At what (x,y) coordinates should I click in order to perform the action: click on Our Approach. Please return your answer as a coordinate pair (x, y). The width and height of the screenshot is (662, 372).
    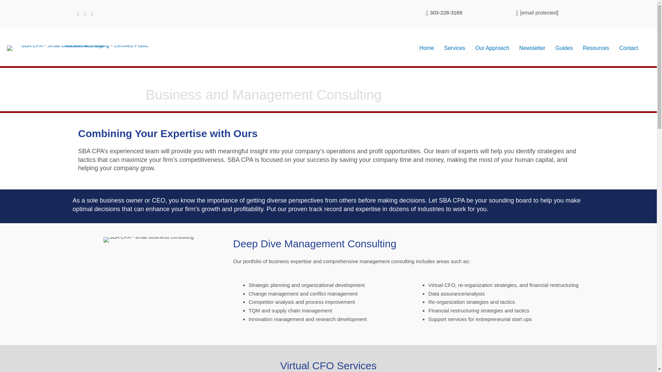
    Looking at the image, I should click on (492, 48).